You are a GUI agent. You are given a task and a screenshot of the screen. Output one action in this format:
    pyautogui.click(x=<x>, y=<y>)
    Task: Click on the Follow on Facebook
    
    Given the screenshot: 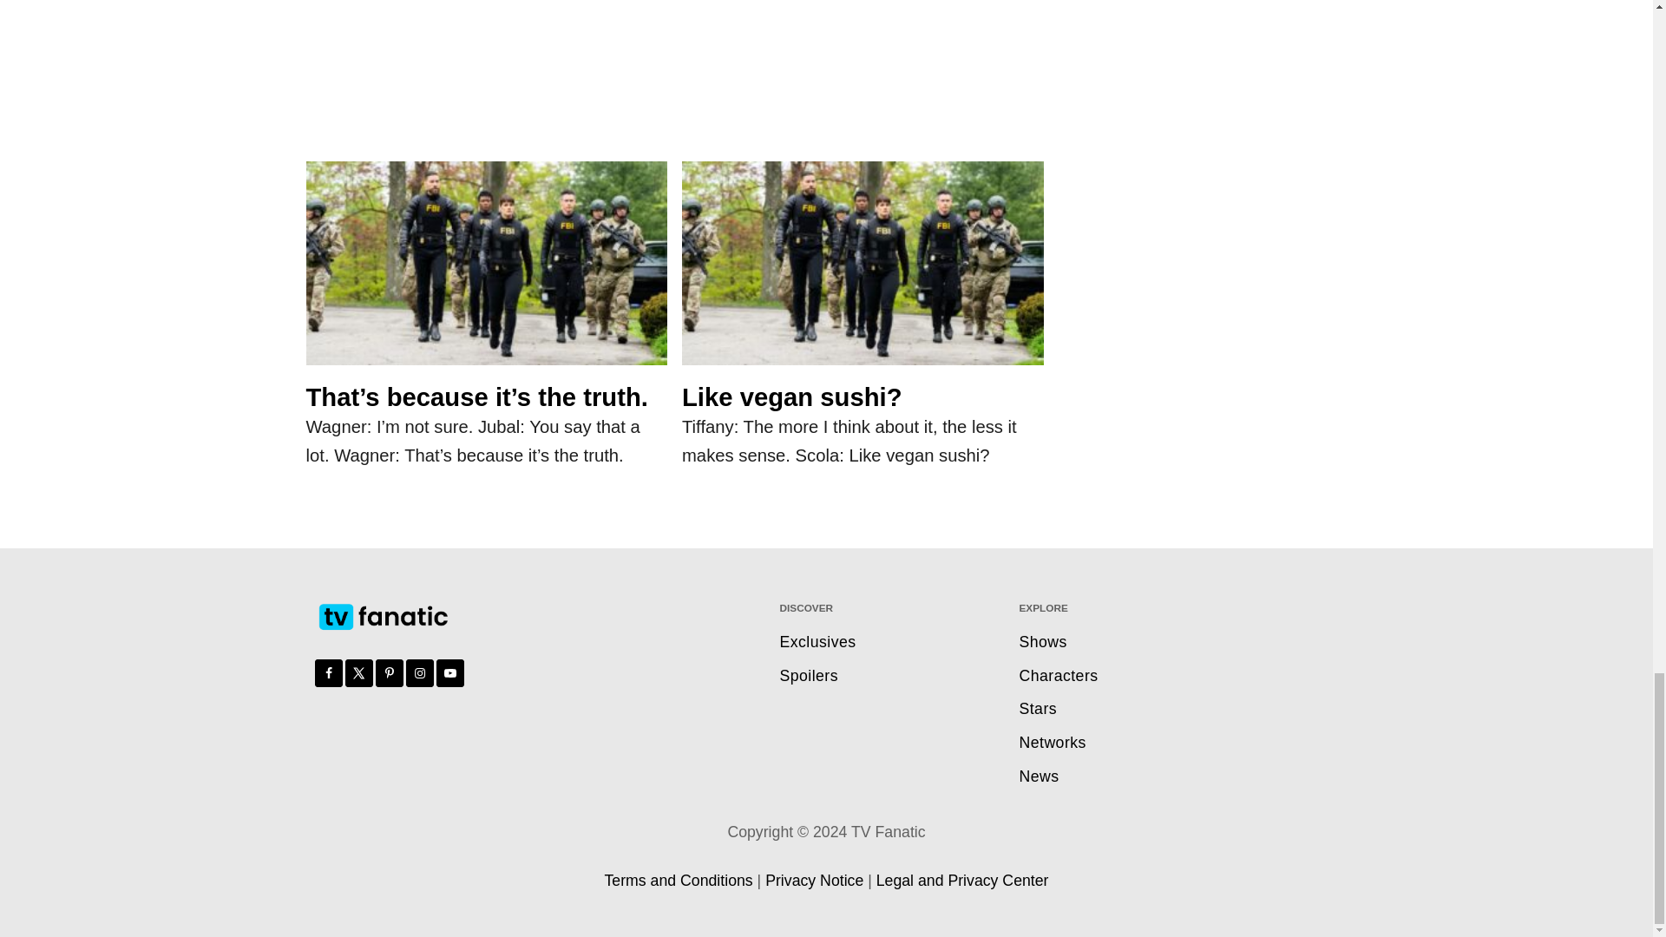 What is the action you would take?
    pyautogui.click(x=328, y=673)
    